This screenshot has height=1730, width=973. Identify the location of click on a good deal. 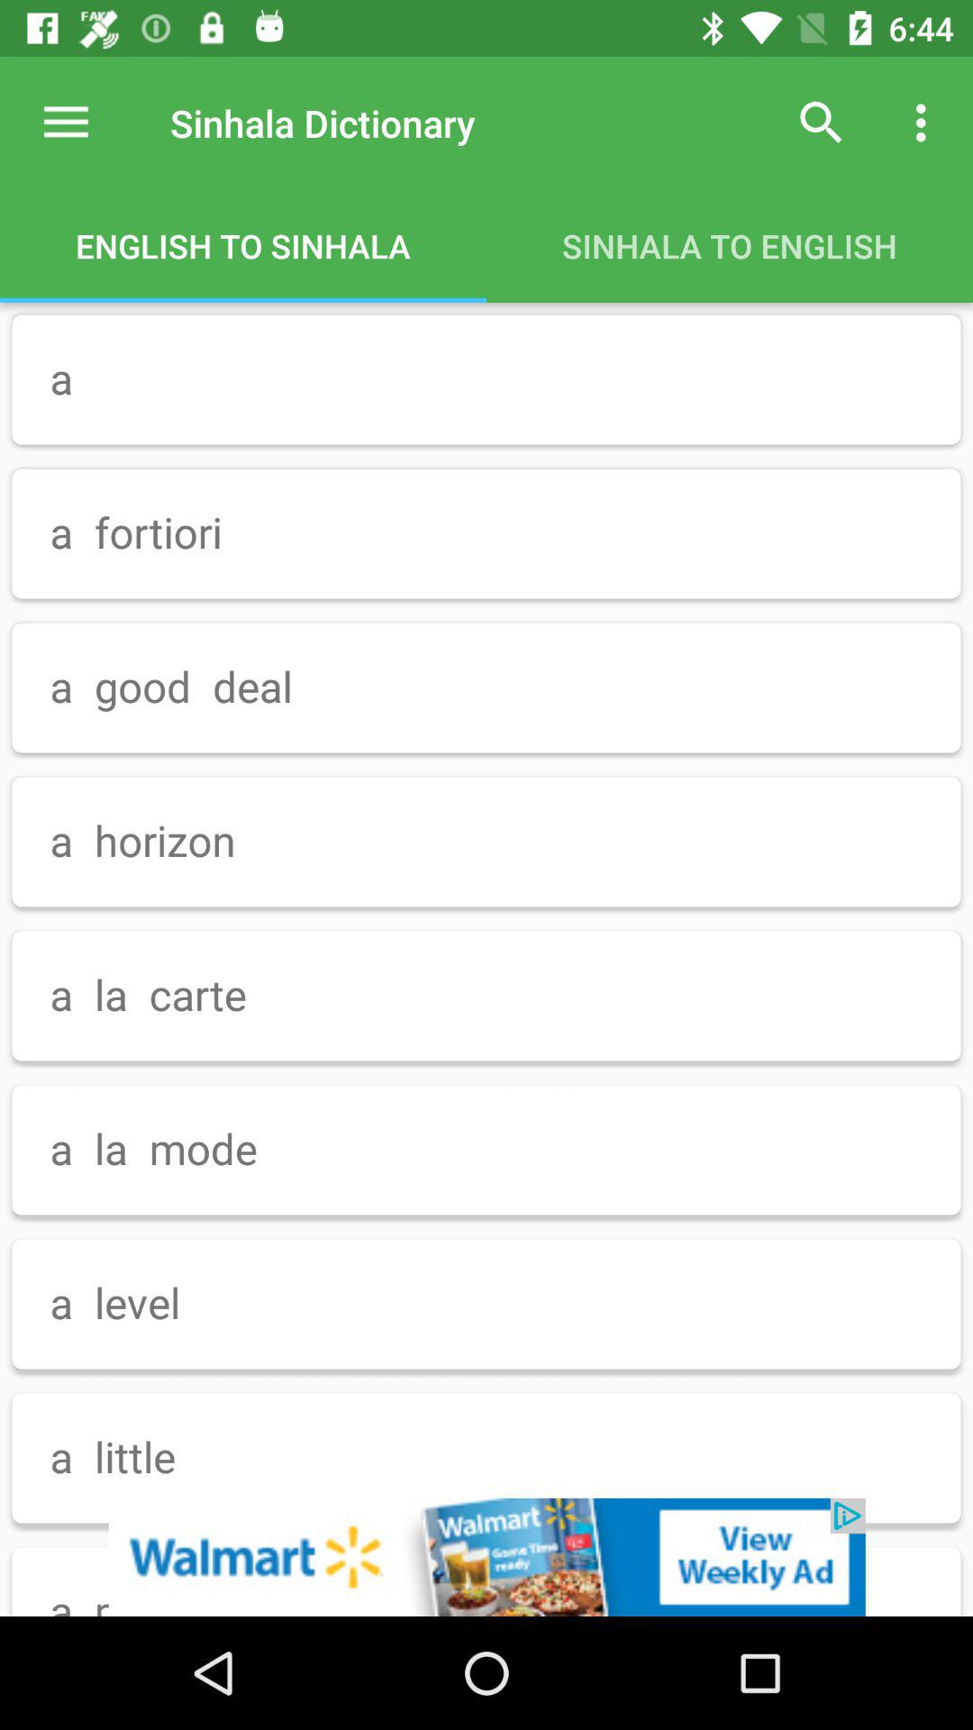
(486, 687).